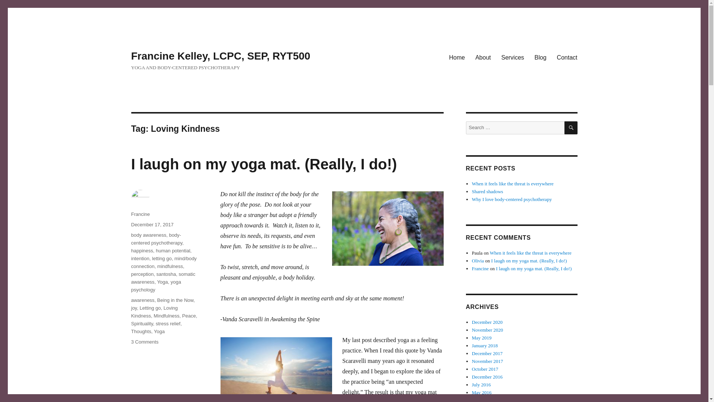 Image resolution: width=714 pixels, height=402 pixels. What do you see at coordinates (142, 274) in the screenshot?
I see `perception` at bounding box center [142, 274].